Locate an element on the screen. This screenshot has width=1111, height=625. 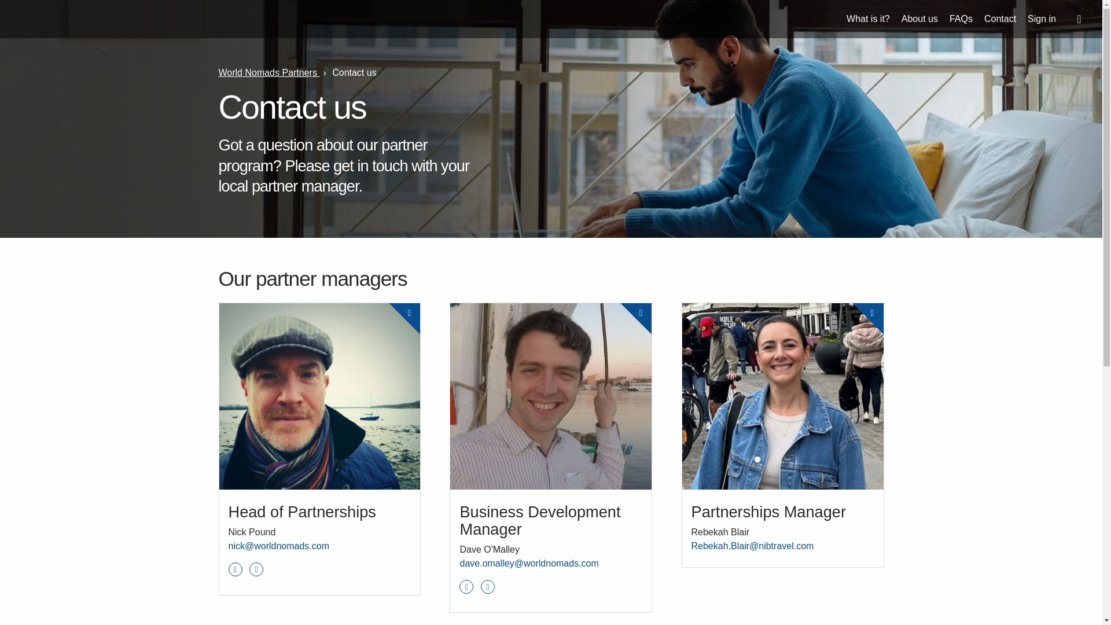
Contact us is located at coordinates (354, 72).